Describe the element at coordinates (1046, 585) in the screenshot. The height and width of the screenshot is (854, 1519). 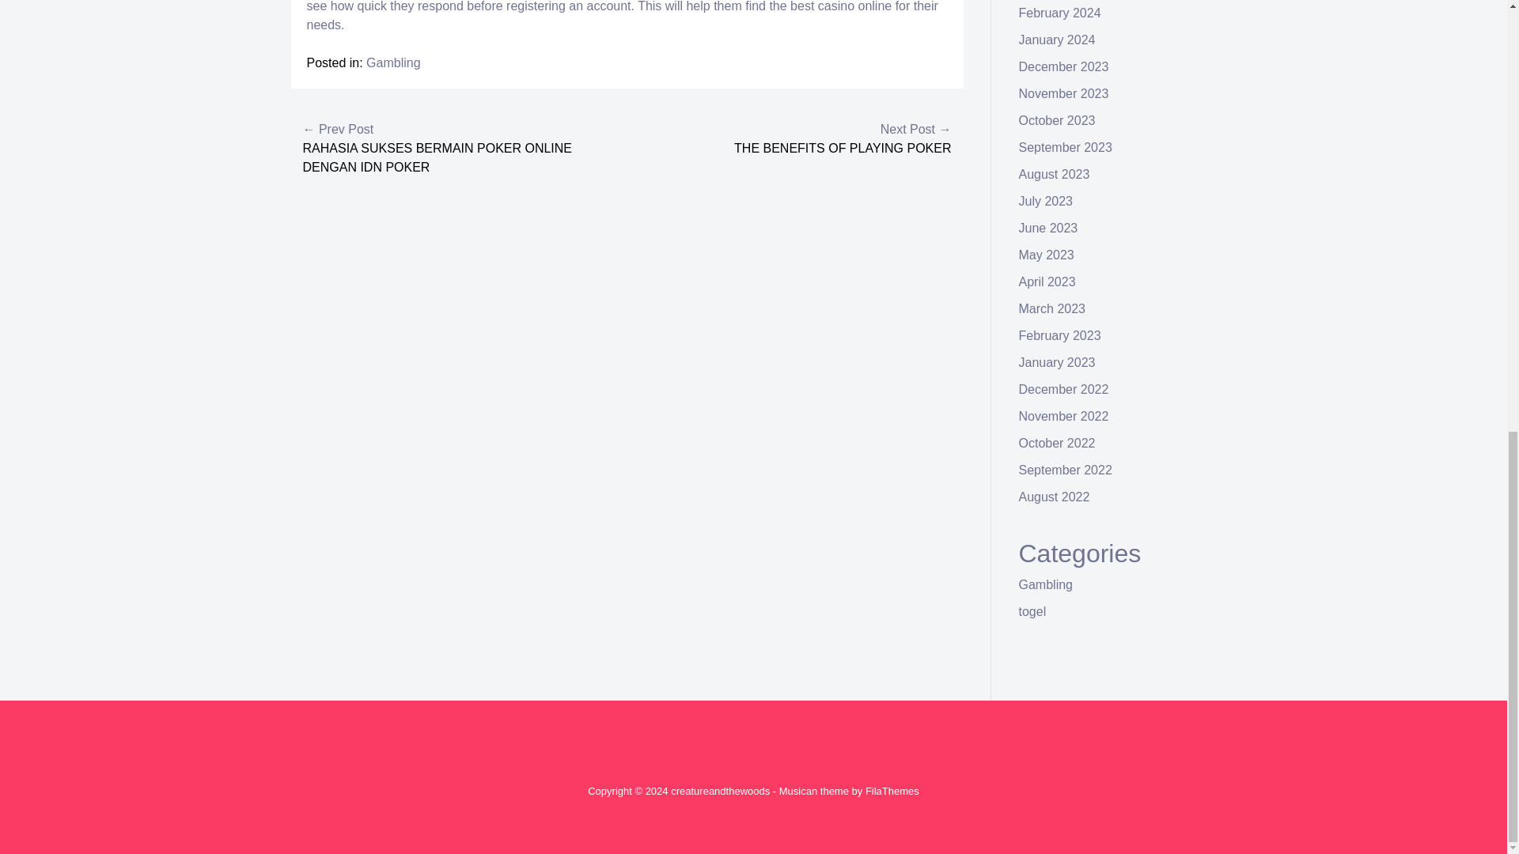
I see `Gambling` at that location.